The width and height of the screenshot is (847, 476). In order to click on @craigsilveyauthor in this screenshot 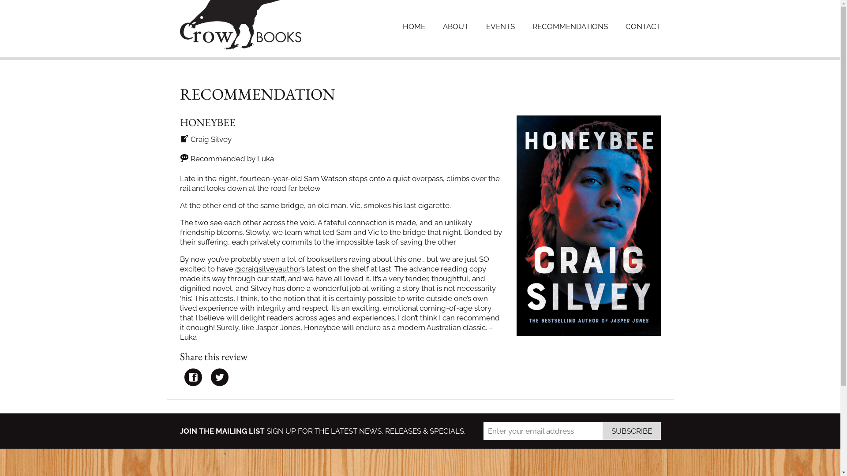, I will do `click(267, 269)`.